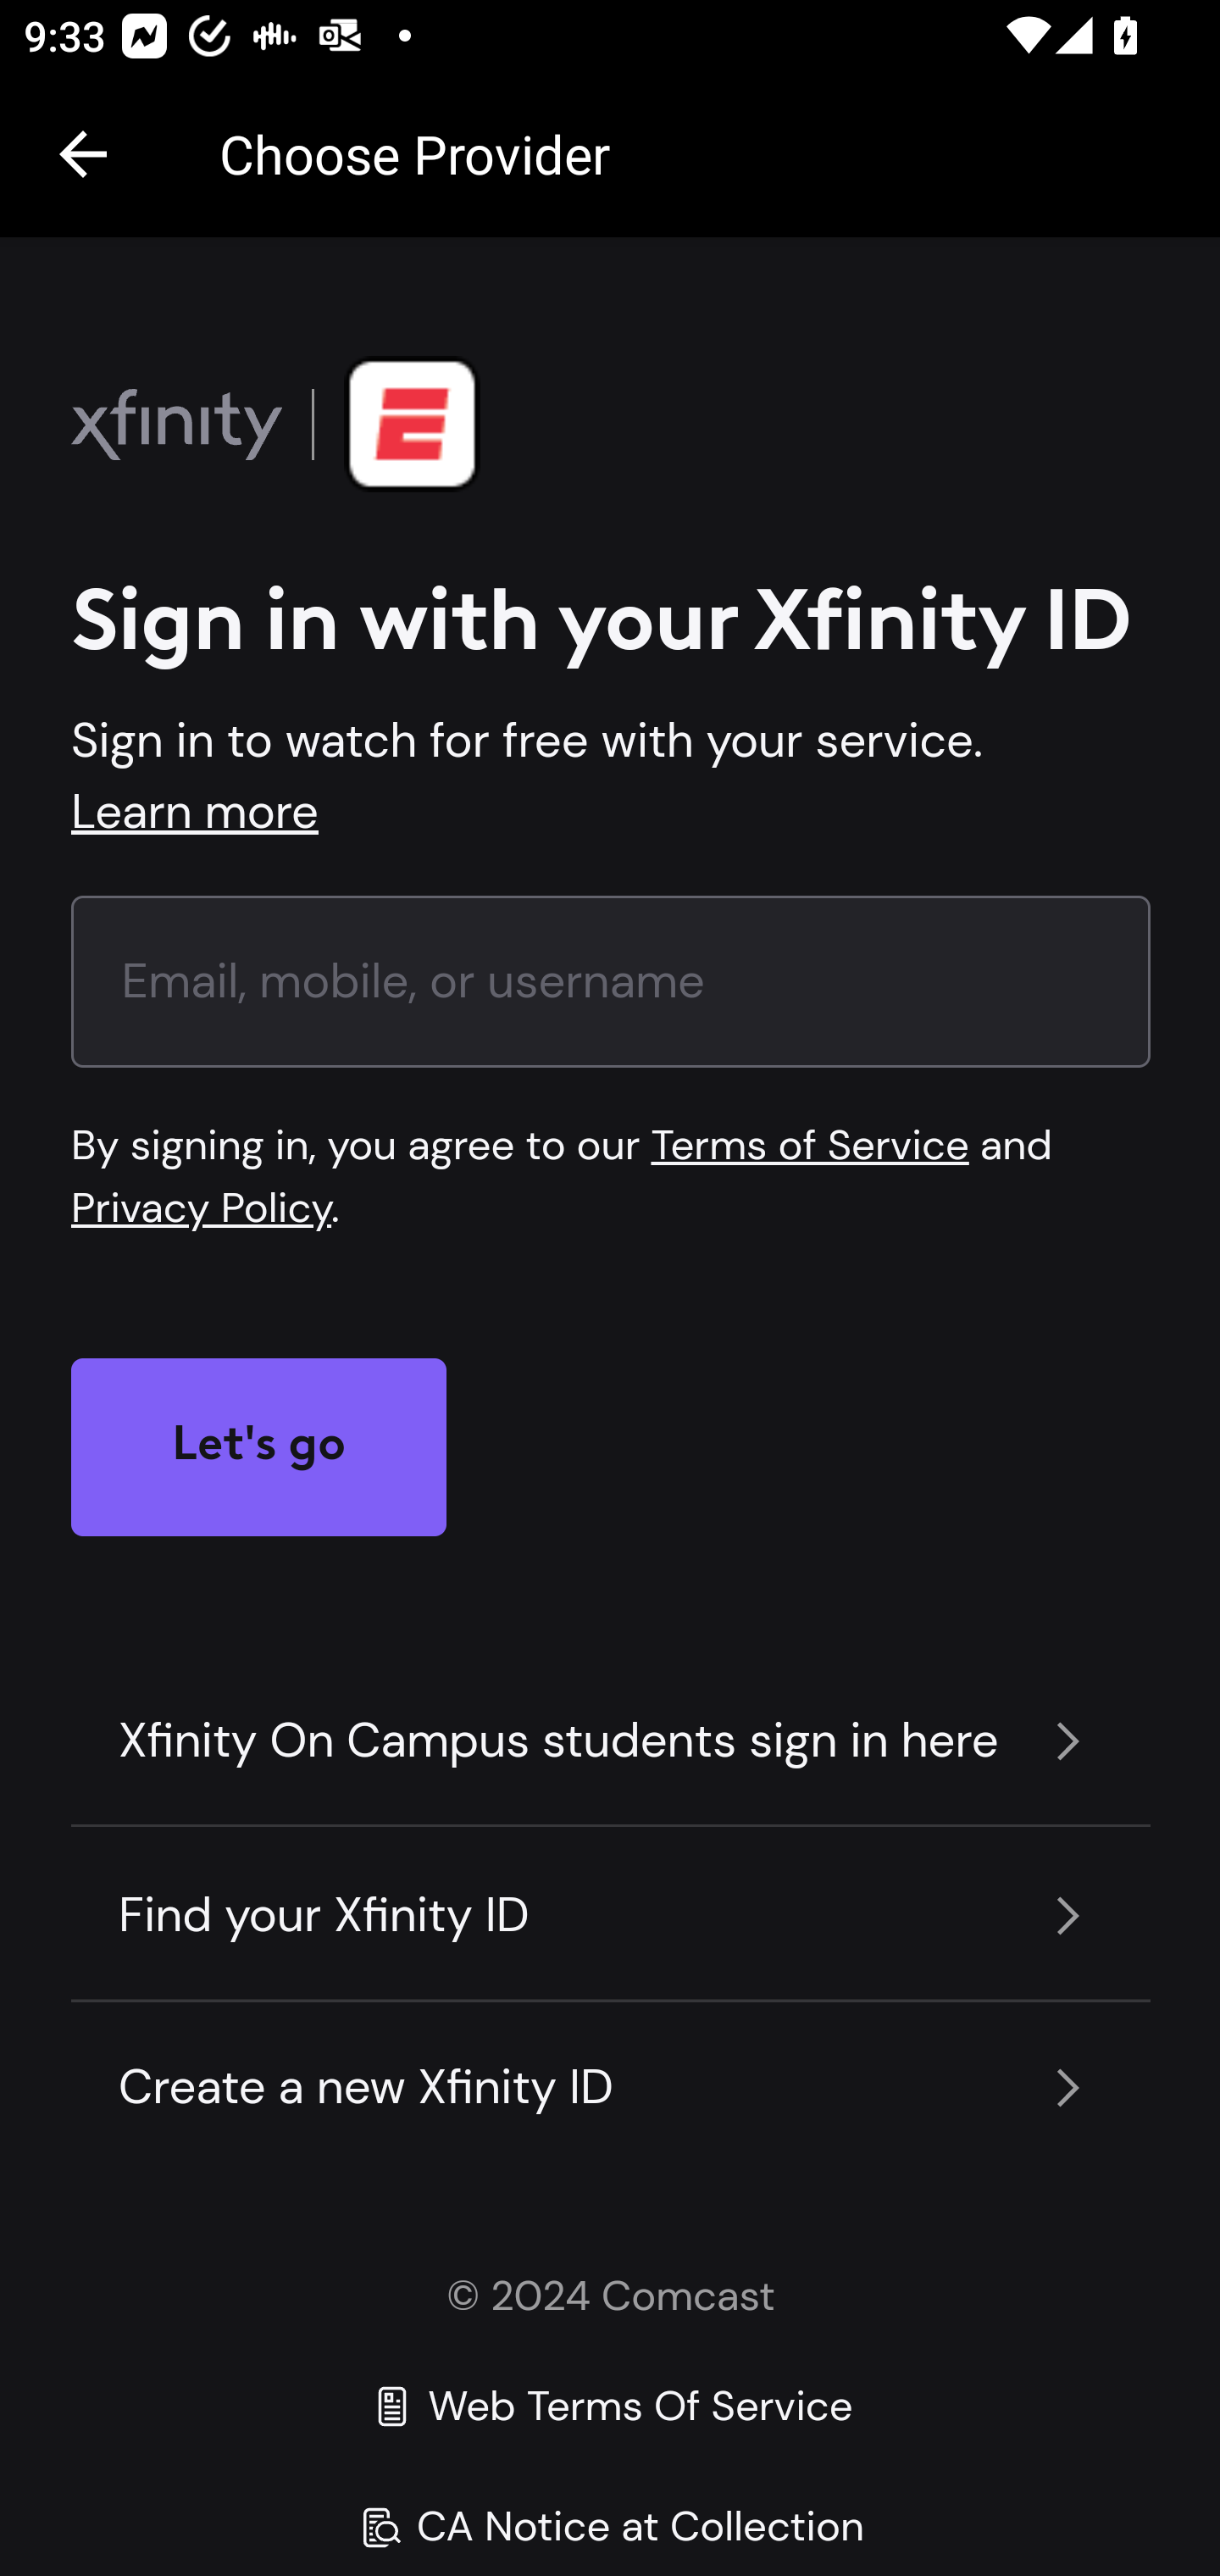  What do you see at coordinates (611, 2525) in the screenshot?
I see `CA Notice at Collection` at bounding box center [611, 2525].